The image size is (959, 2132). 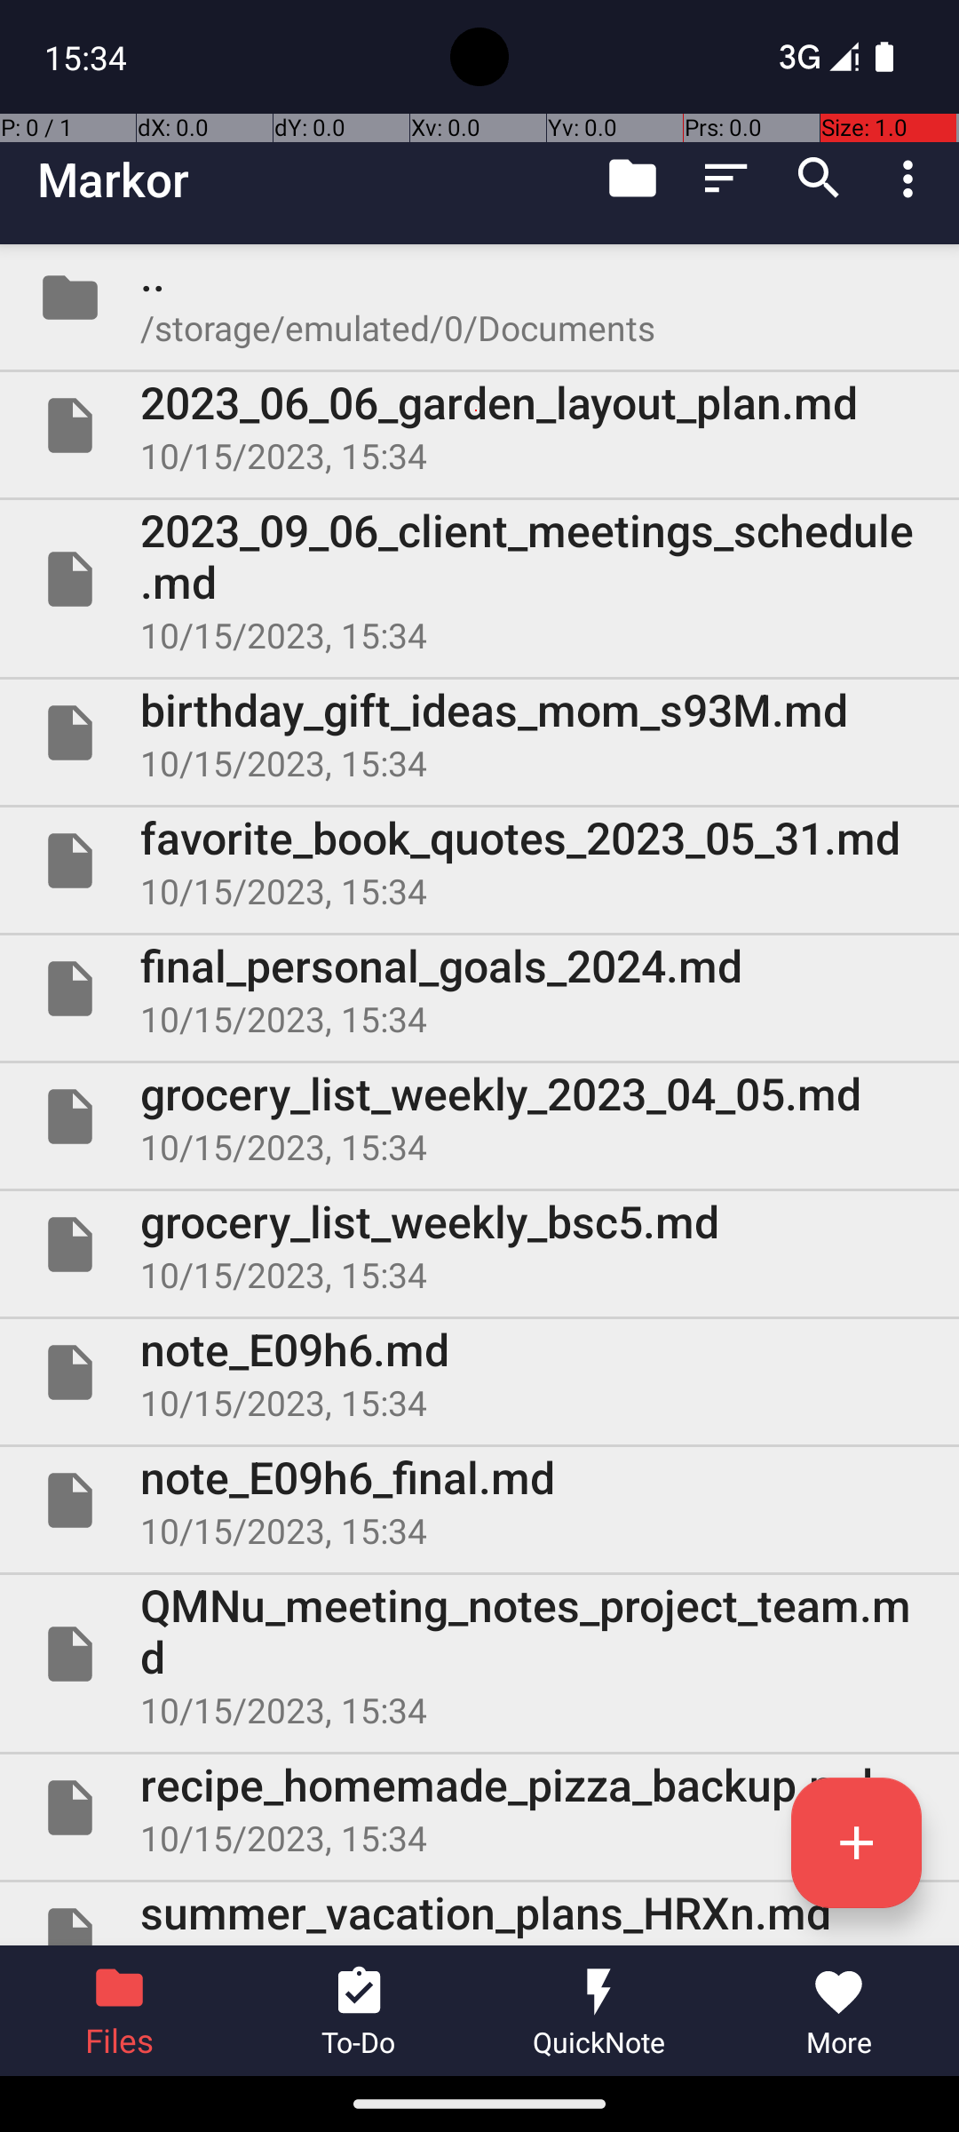 I want to click on File 2023_09_06_client_meetings_schedule.md , so click(x=479, y=579).